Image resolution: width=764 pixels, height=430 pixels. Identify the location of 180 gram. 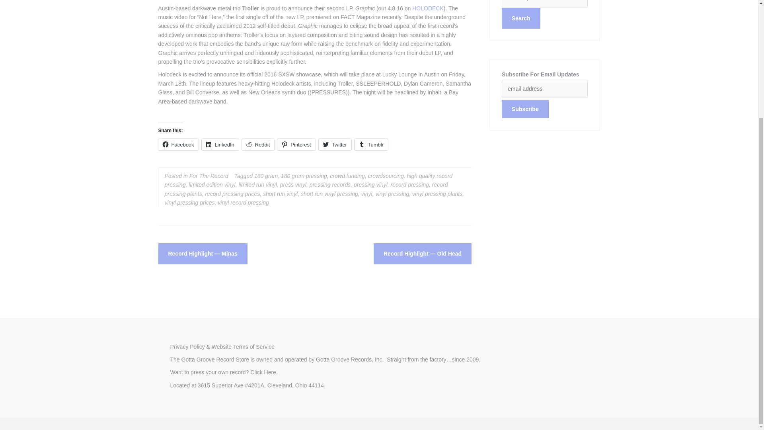
(266, 176).